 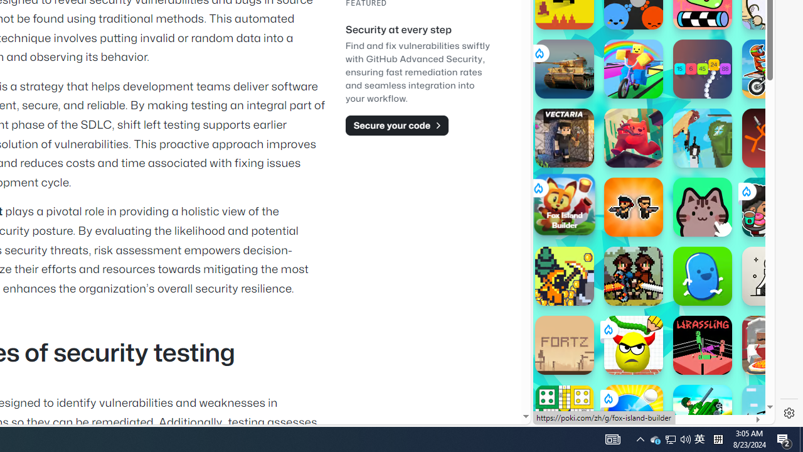 What do you see at coordinates (634, 414) in the screenshot?
I see `Ping Pong Go! Ping Pong Go!` at bounding box center [634, 414].